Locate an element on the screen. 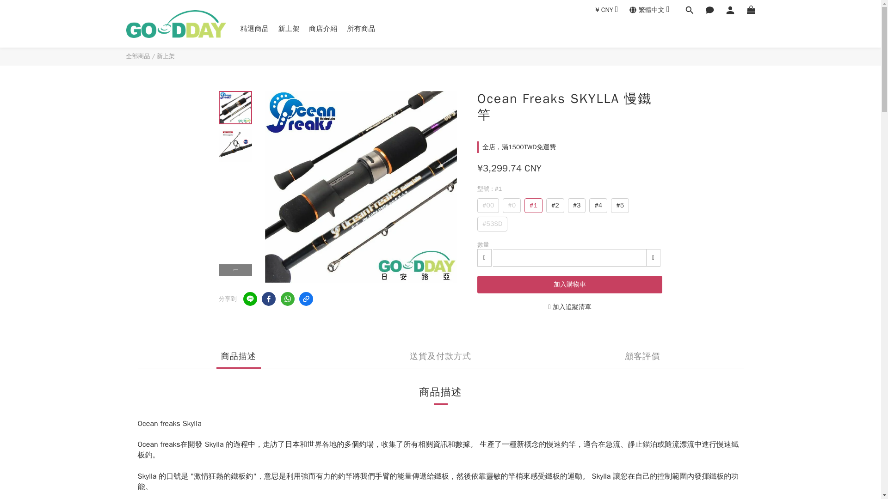 Image resolution: width=888 pixels, height=499 pixels. copy link is located at coordinates (306, 298).